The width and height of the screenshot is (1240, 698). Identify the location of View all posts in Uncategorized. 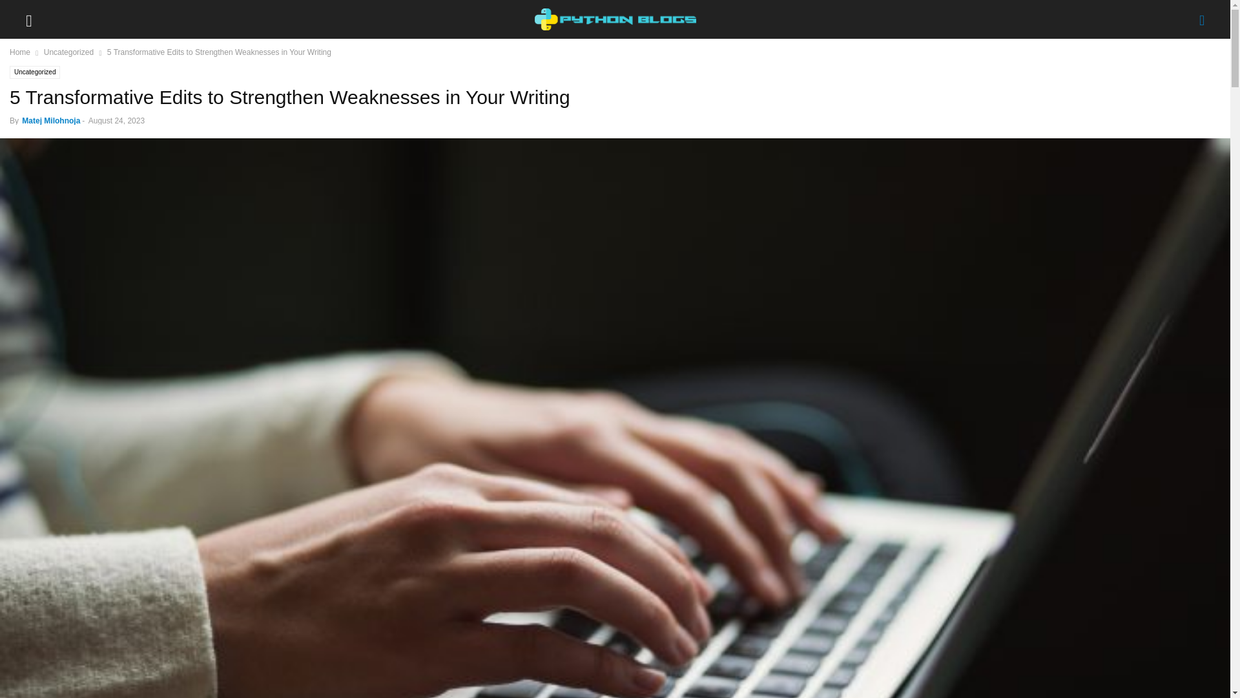
(68, 52).